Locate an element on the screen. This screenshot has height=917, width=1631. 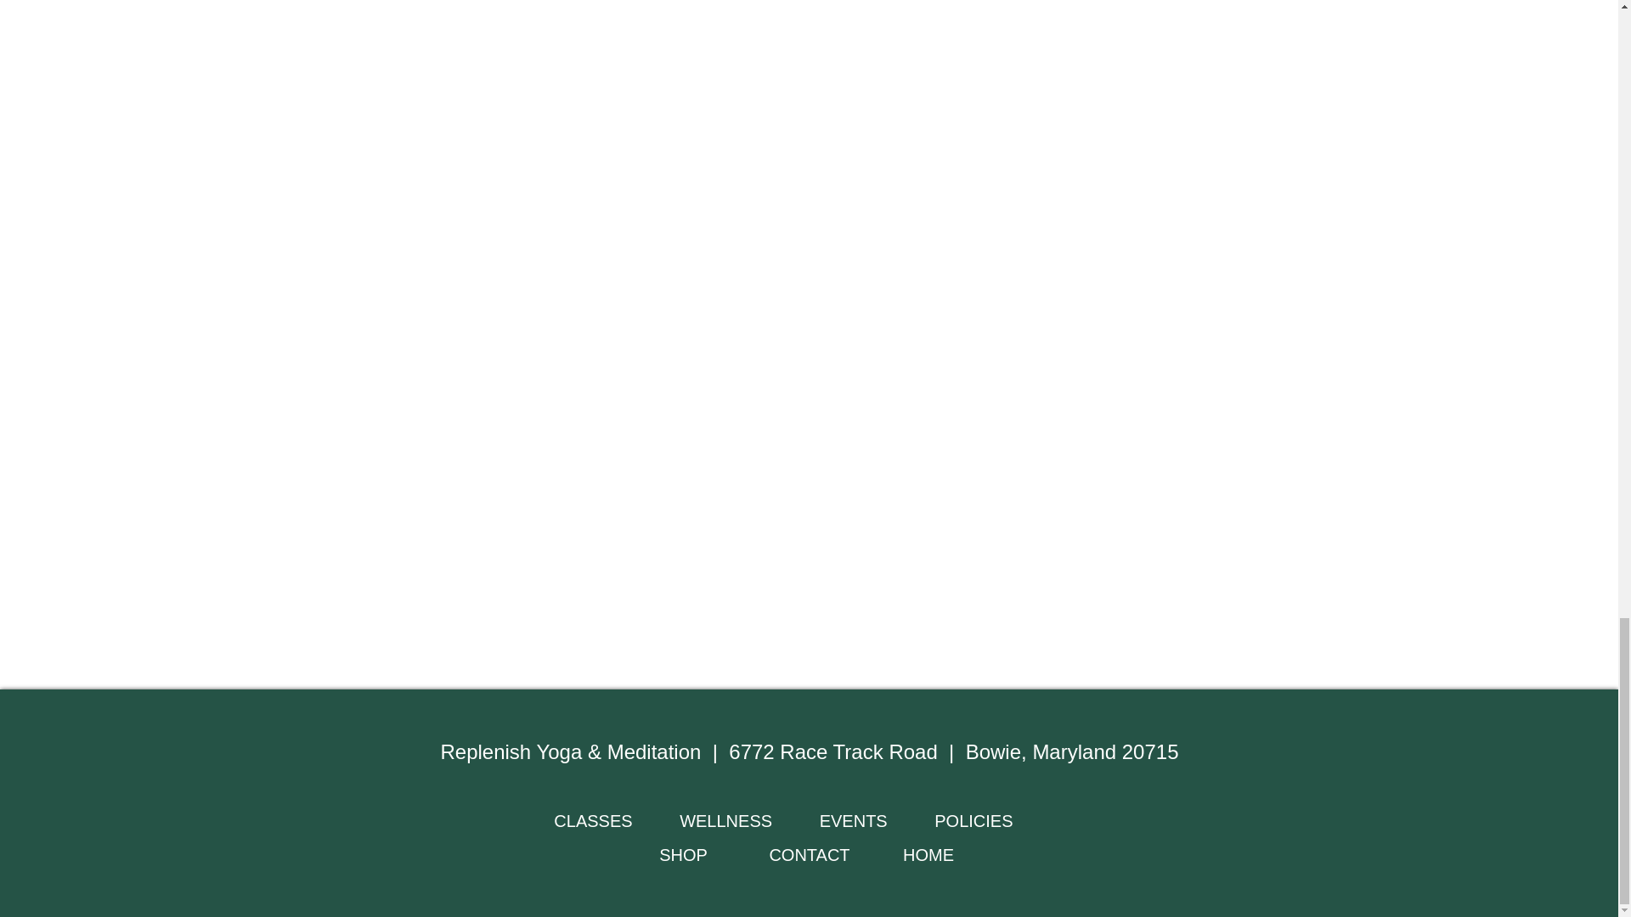
CLASSES  is located at coordinates (595, 820).